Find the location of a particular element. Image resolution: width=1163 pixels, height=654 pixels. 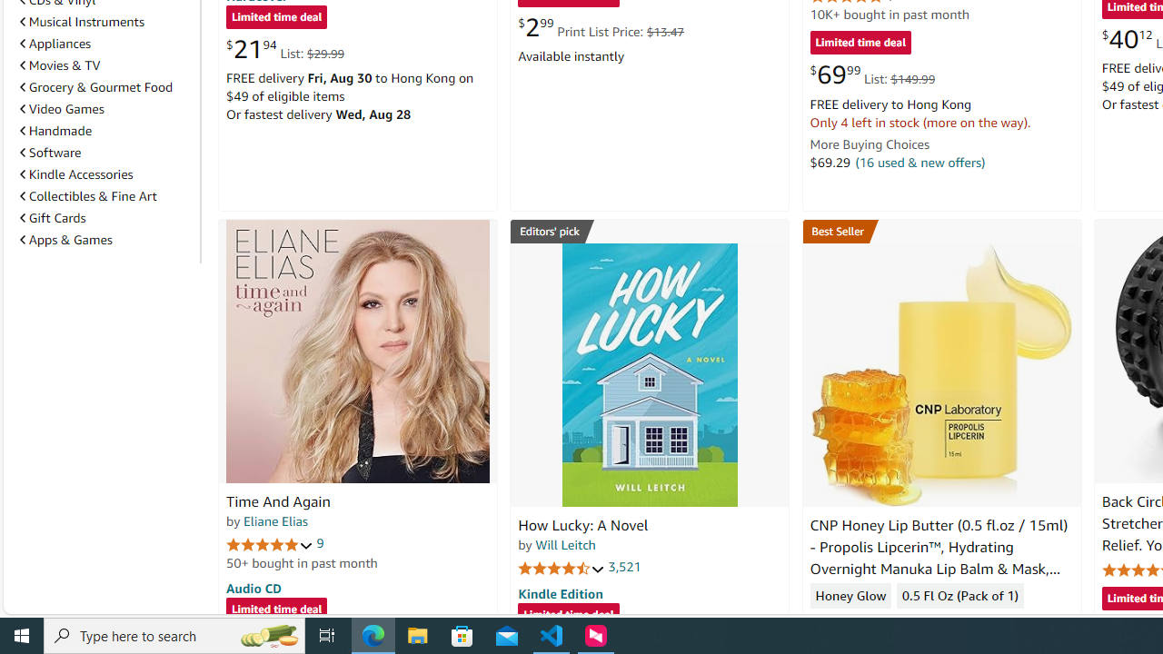

Handmade is located at coordinates (106, 131).